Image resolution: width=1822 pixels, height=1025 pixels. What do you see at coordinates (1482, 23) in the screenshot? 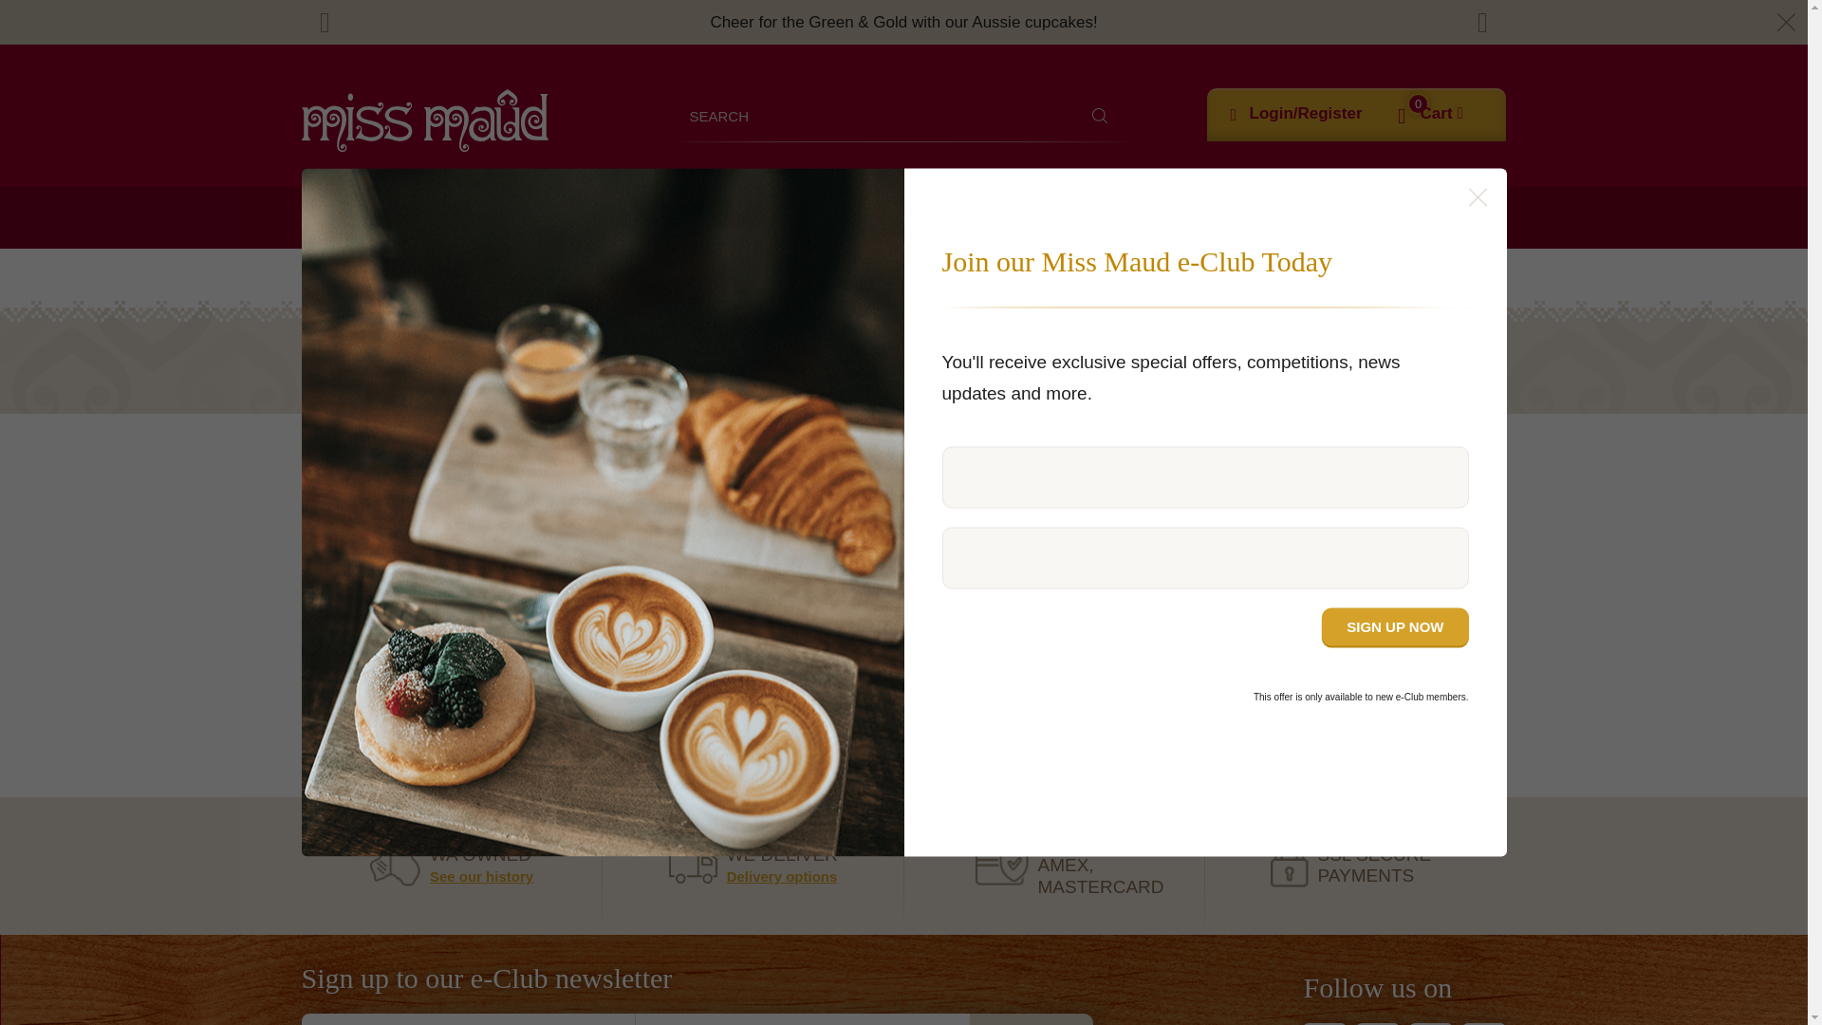
I see `Next Slide` at bounding box center [1482, 23].